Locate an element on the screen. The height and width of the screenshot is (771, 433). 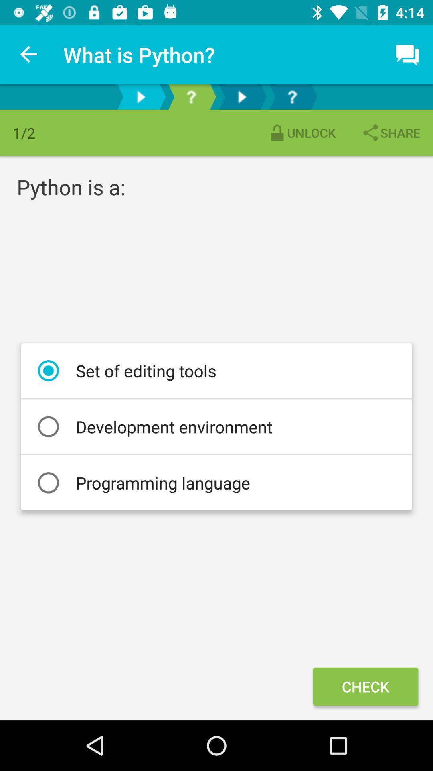
choose icon above set of editing item is located at coordinates (301, 133).